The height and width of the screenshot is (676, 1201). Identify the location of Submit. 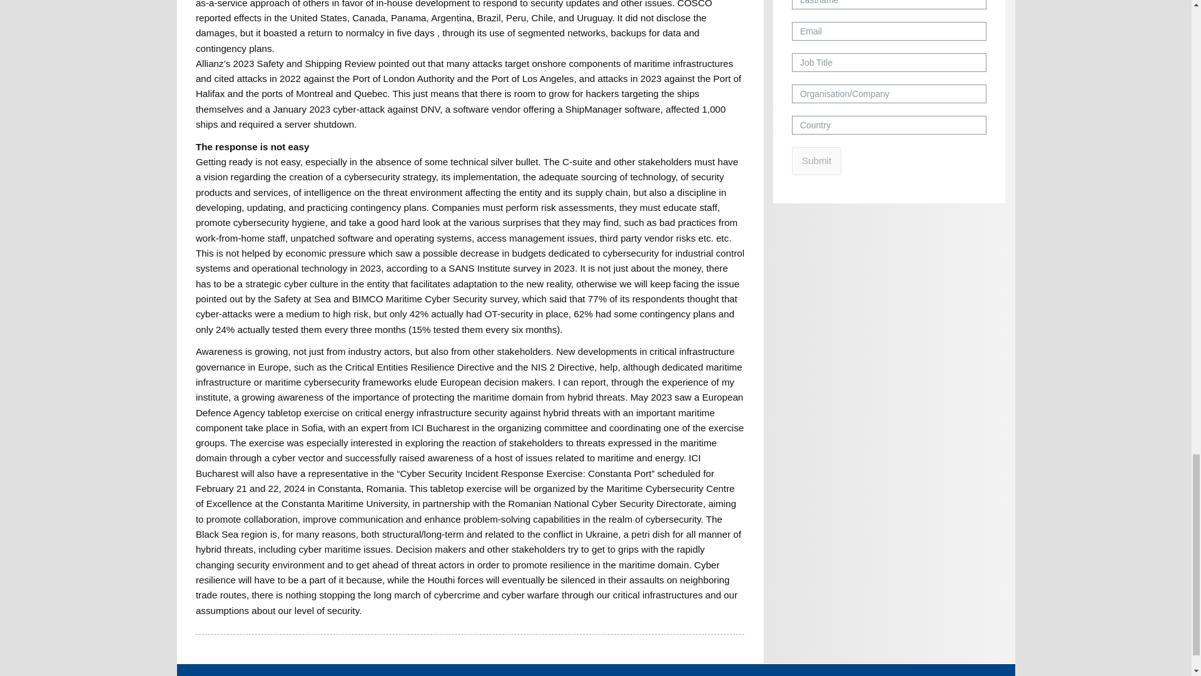
(816, 161).